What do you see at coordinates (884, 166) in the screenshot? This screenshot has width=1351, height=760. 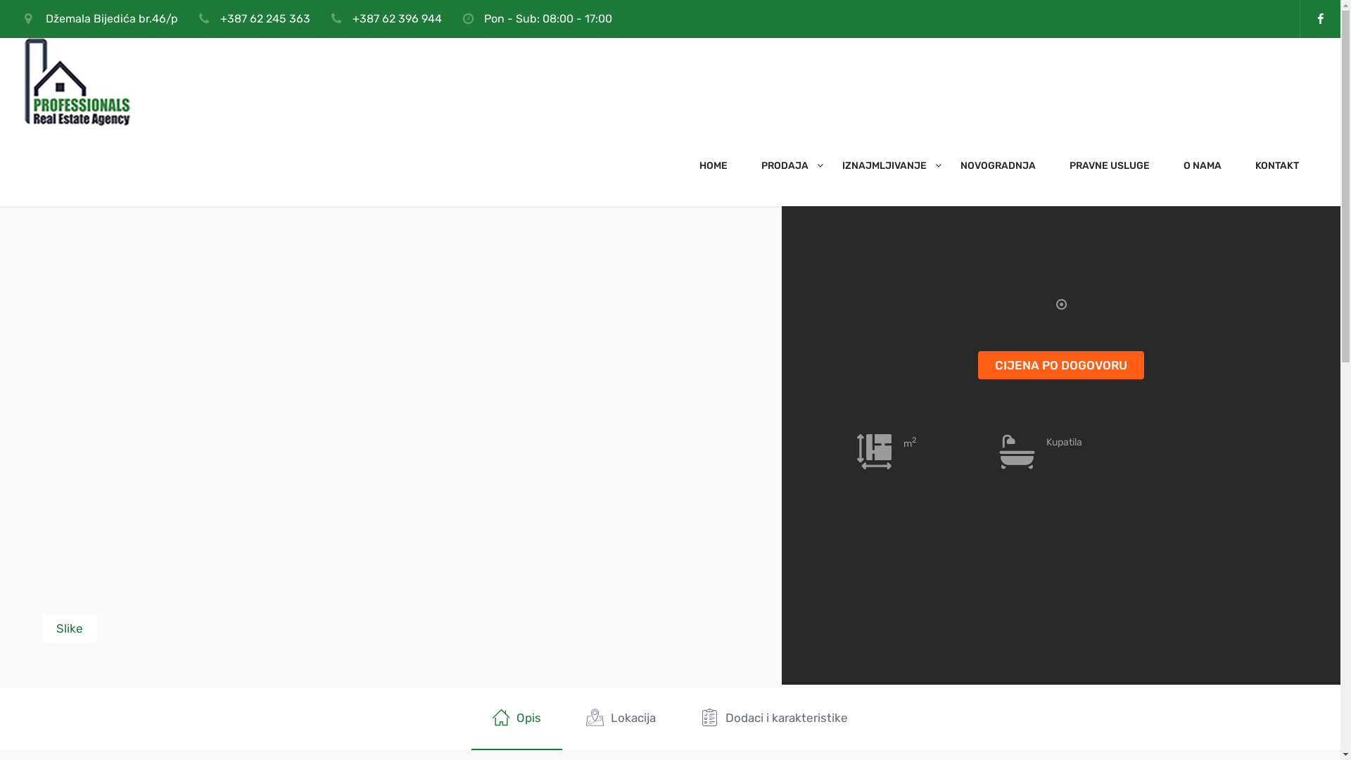 I see `IZNAJMLJIVANJE` at bounding box center [884, 166].